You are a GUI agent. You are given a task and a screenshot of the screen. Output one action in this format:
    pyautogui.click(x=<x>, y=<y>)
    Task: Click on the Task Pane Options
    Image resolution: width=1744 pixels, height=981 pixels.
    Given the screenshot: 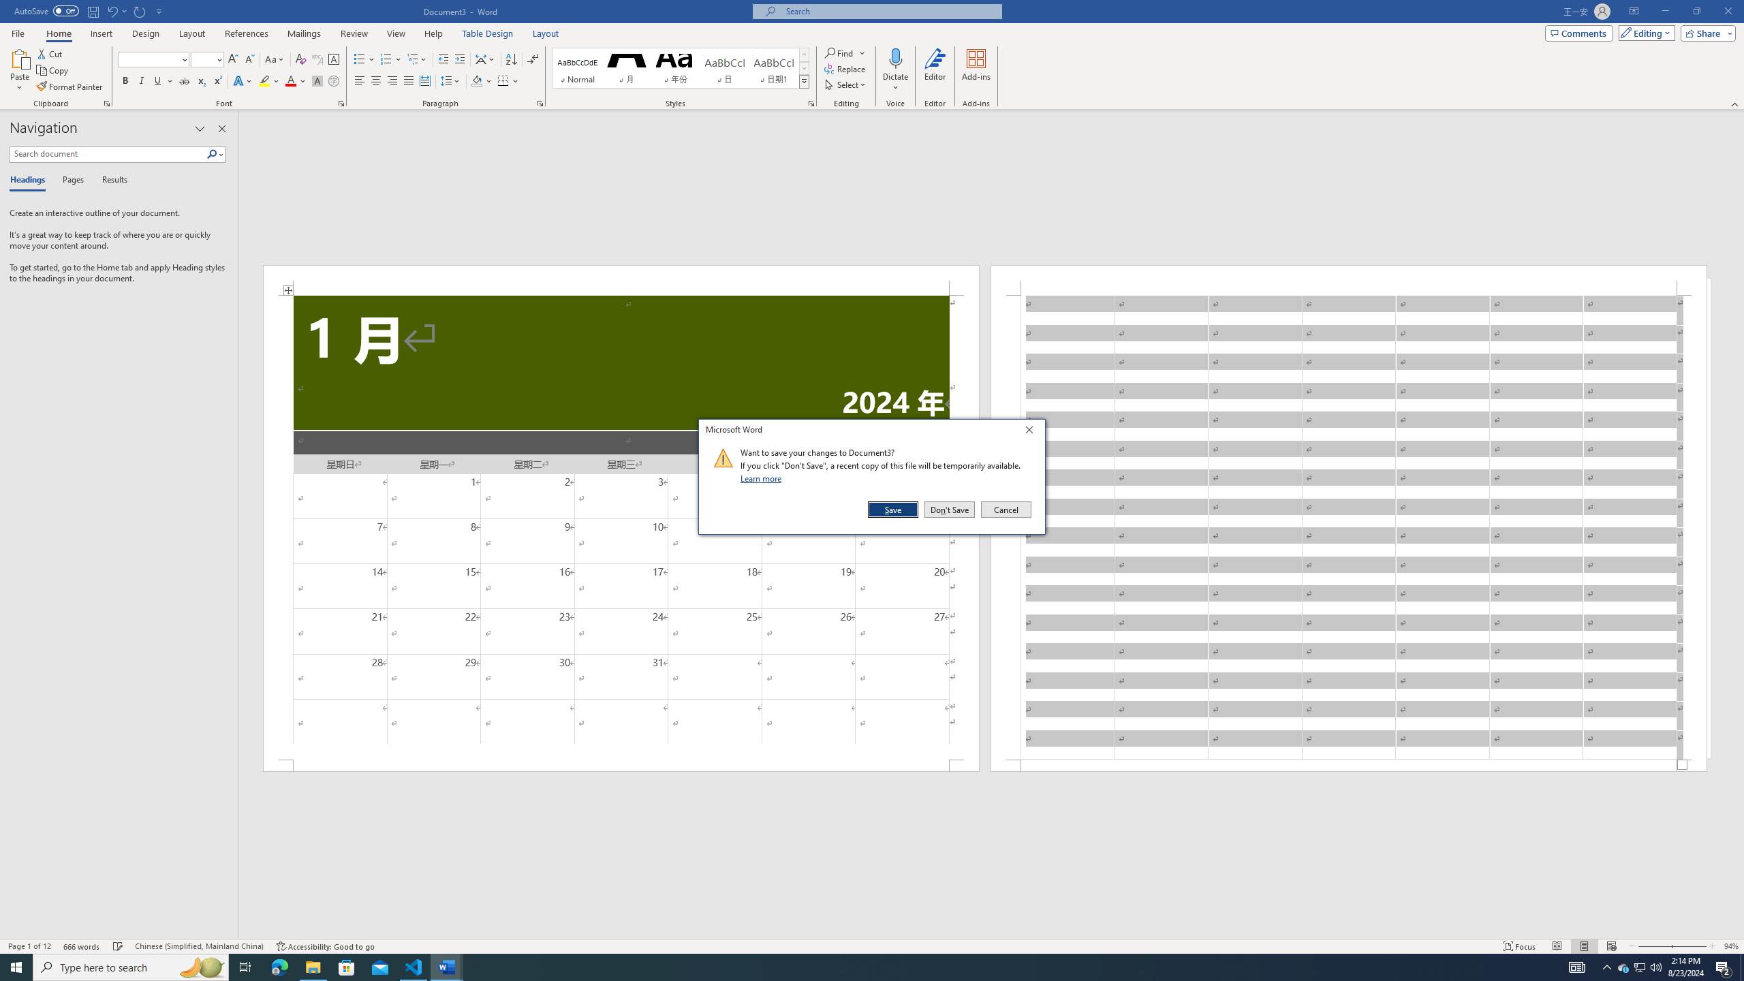 What is the action you would take?
    pyautogui.click(x=200, y=129)
    